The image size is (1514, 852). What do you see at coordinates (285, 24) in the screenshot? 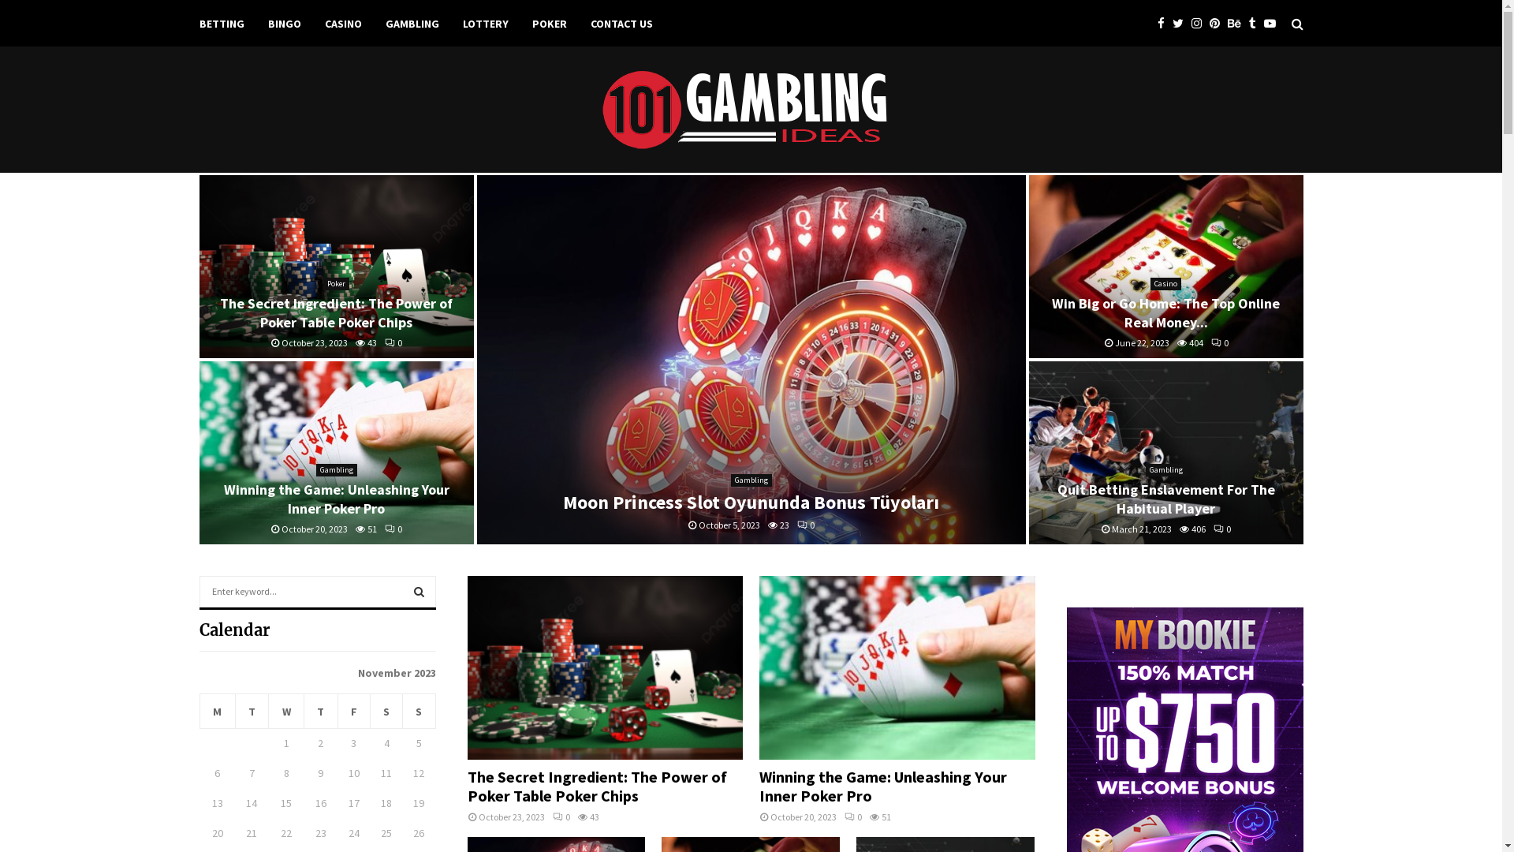
I see `BINGO` at bounding box center [285, 24].